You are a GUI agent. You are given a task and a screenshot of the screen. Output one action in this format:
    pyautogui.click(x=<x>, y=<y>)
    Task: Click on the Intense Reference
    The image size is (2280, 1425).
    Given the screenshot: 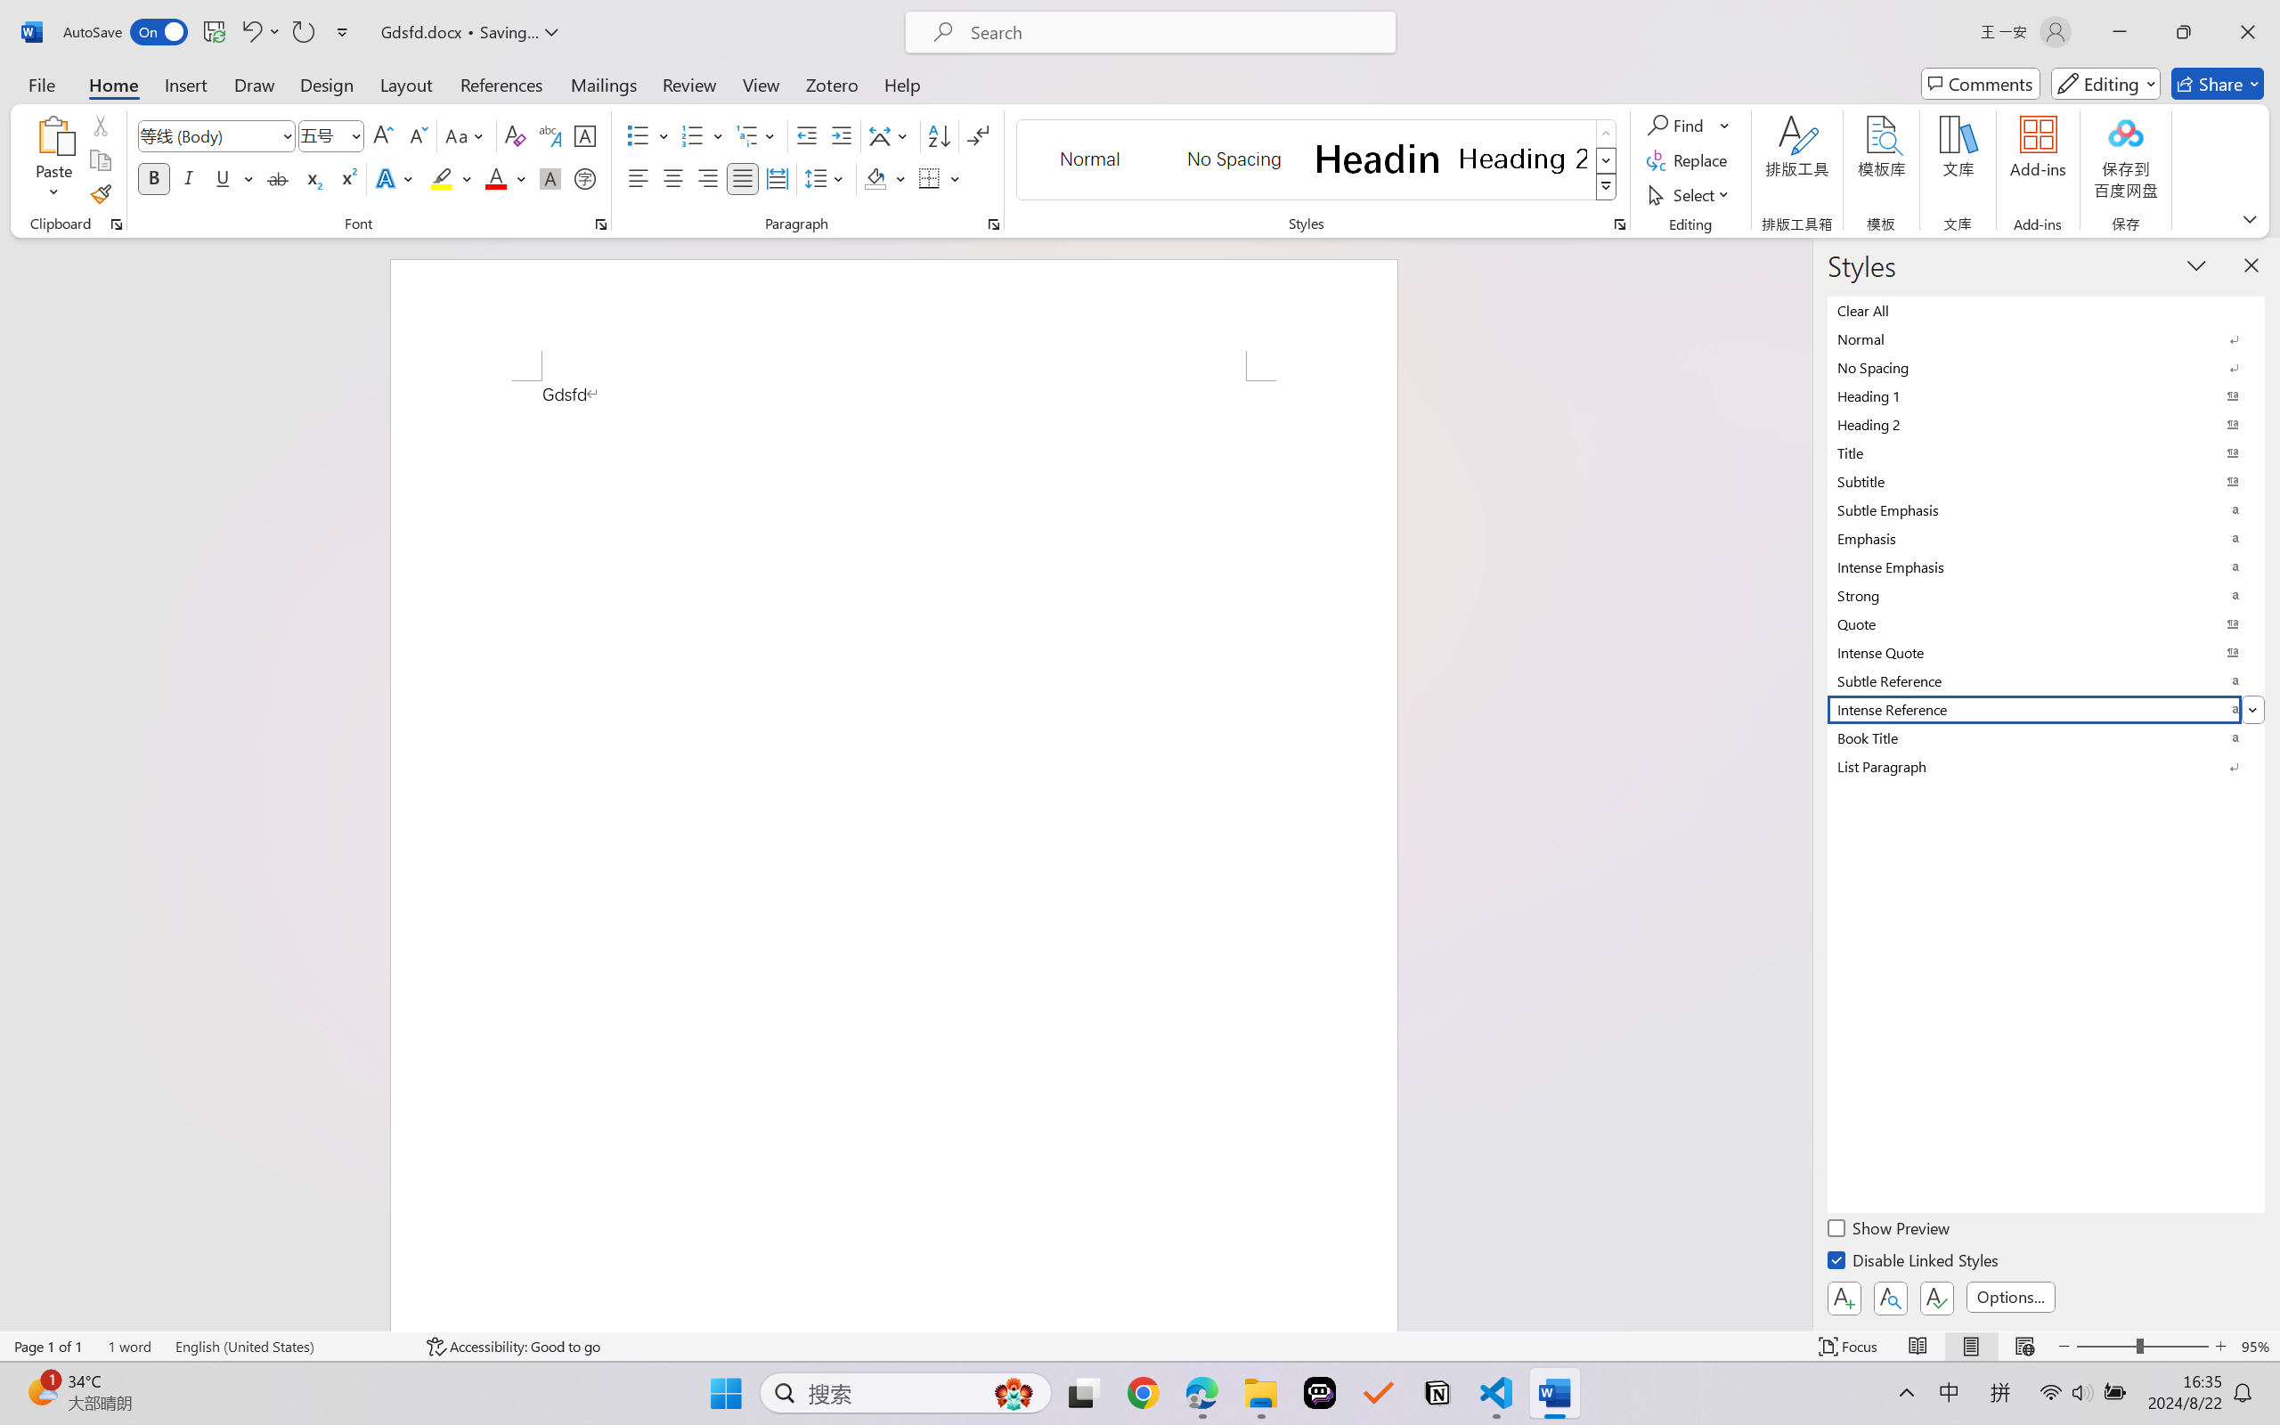 What is the action you would take?
    pyautogui.click(x=2047, y=709)
    